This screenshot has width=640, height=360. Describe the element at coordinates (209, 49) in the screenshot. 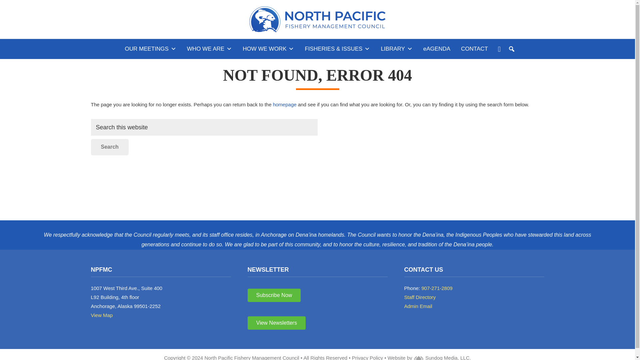

I see `WHO WE ARE` at that location.